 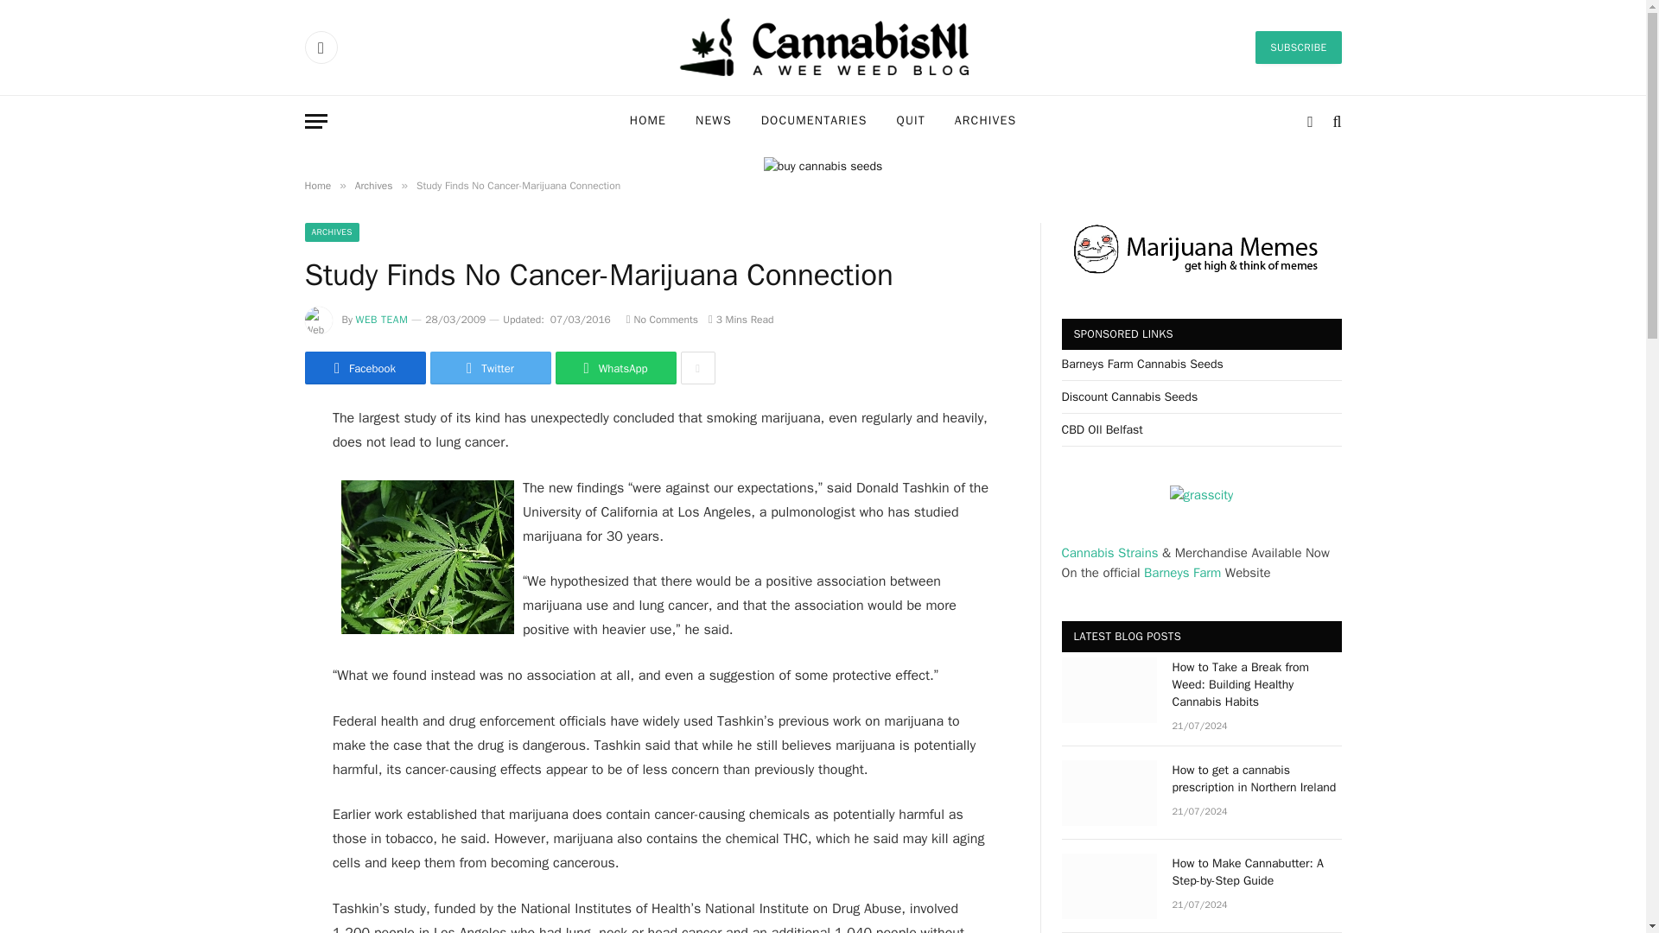 I want to click on Share on WhatsApp, so click(x=614, y=368).